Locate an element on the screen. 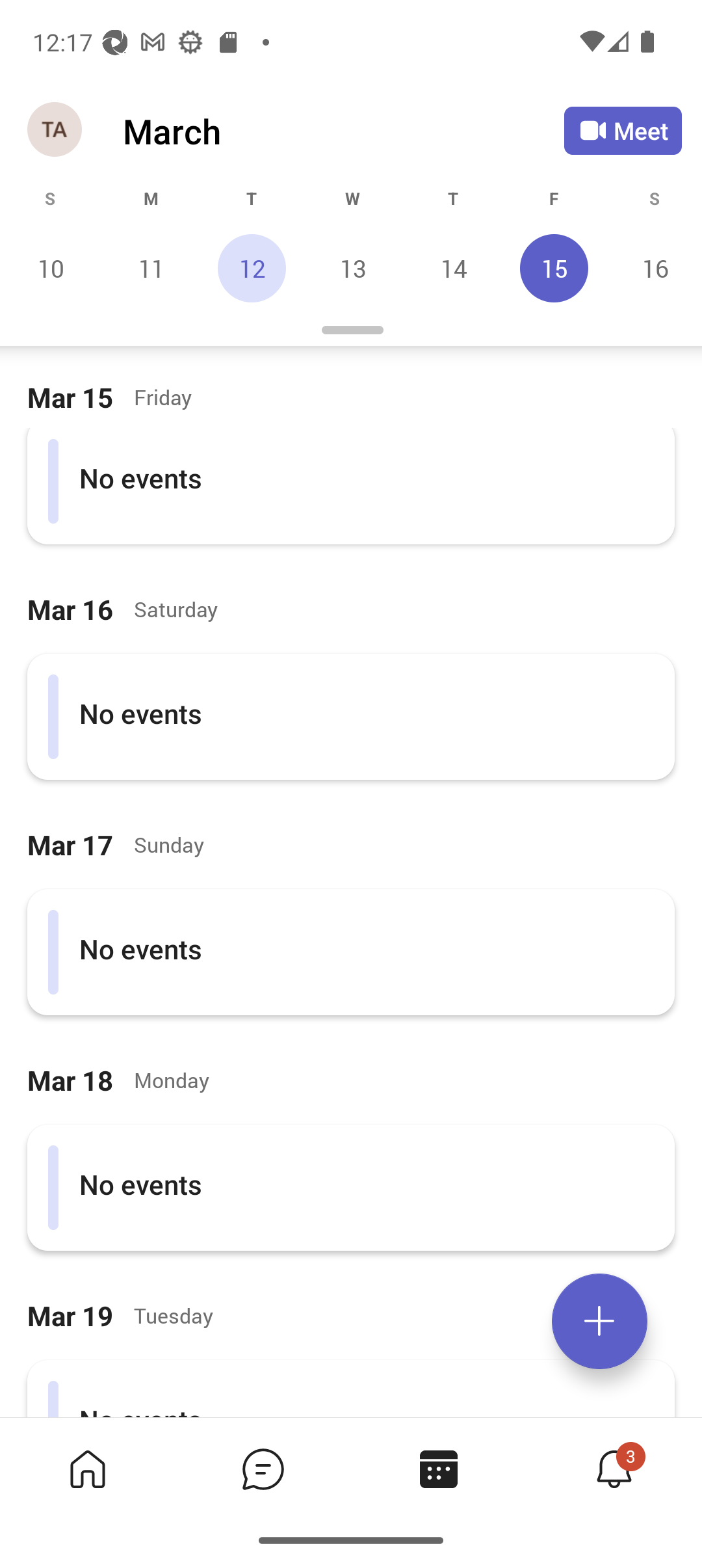 The image size is (702, 1561). Monday, March 11 11 is located at coordinates (151, 268).